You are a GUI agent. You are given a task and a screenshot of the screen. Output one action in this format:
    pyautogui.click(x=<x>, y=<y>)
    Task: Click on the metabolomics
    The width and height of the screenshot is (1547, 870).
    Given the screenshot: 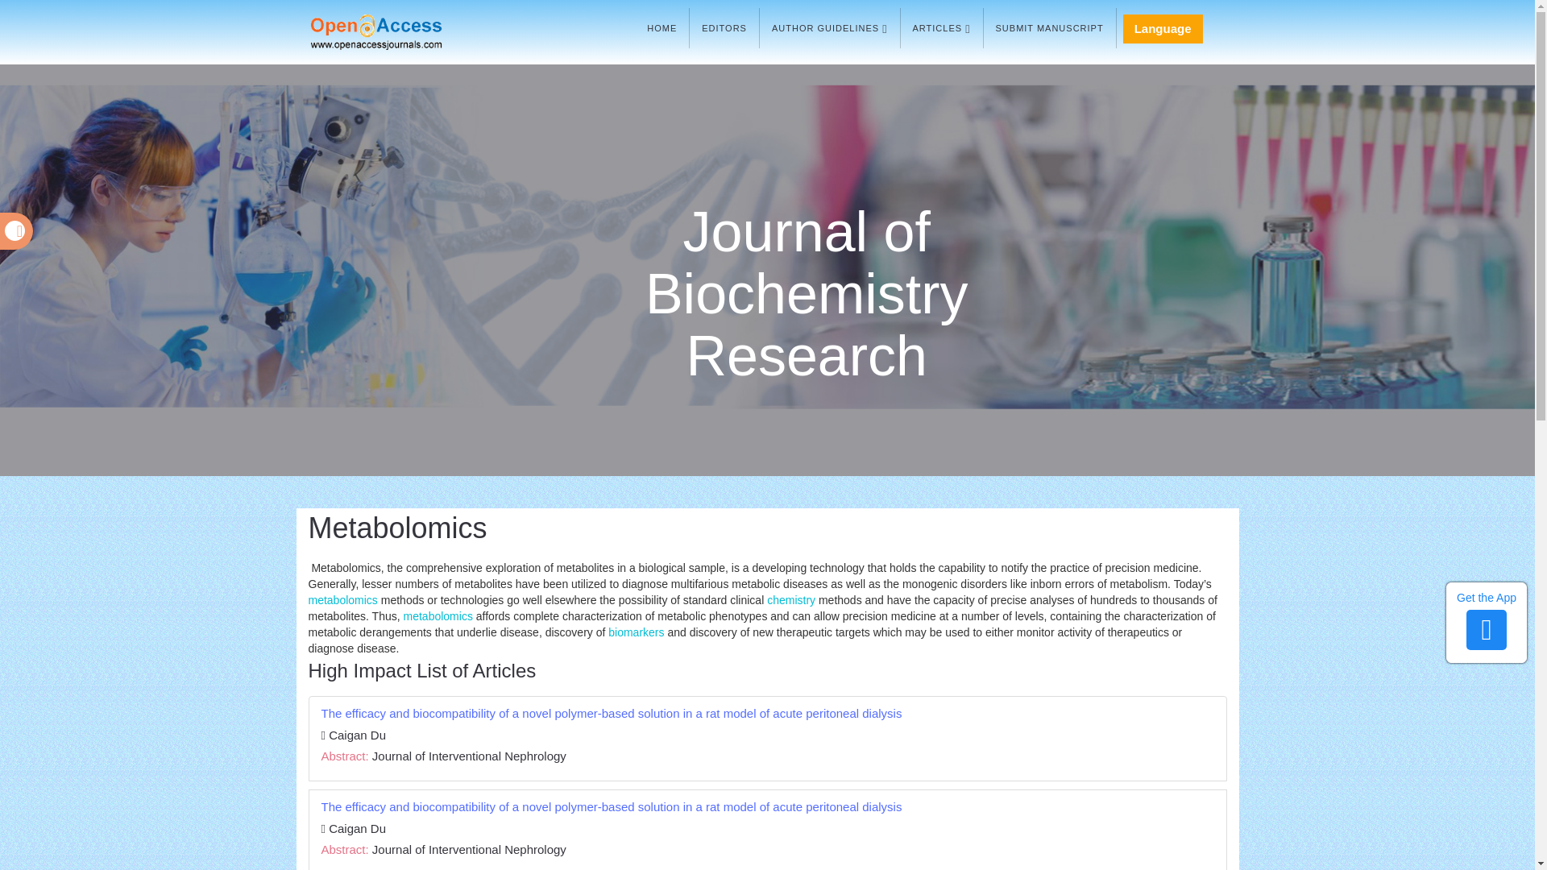 What is the action you would take?
    pyautogui.click(x=342, y=599)
    